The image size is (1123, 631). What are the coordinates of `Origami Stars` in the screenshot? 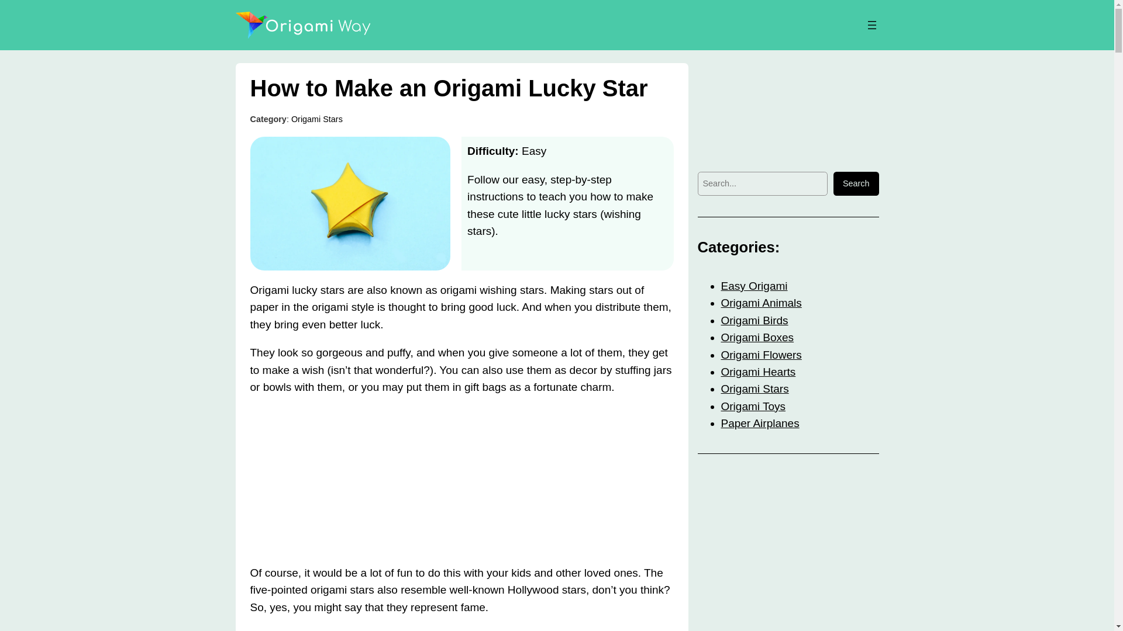 It's located at (316, 119).